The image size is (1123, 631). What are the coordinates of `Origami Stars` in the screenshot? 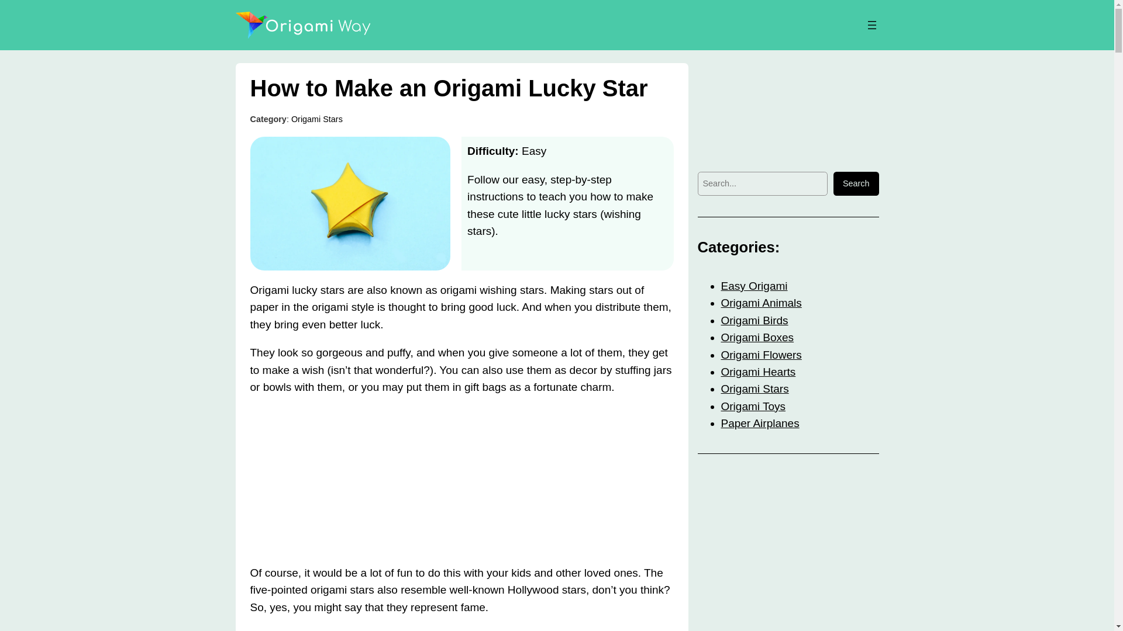 It's located at (316, 119).